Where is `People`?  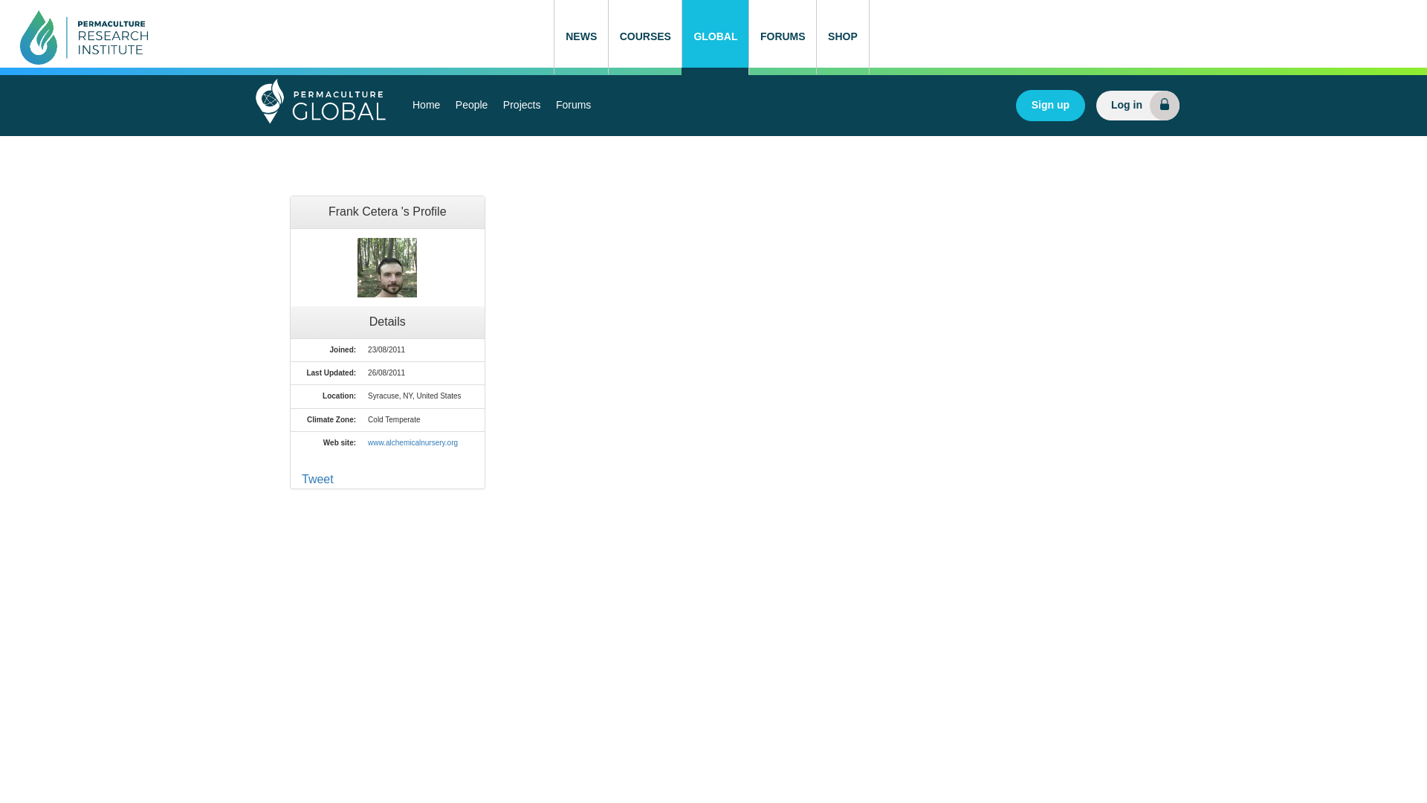
People is located at coordinates (471, 106).